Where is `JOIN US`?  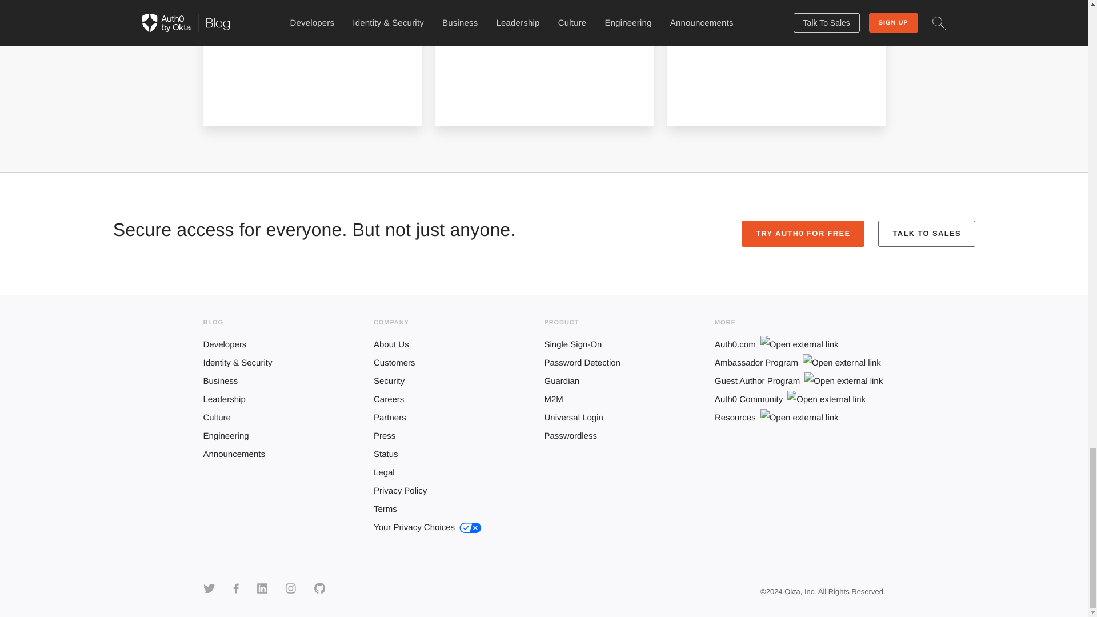 JOIN US is located at coordinates (485, 91).